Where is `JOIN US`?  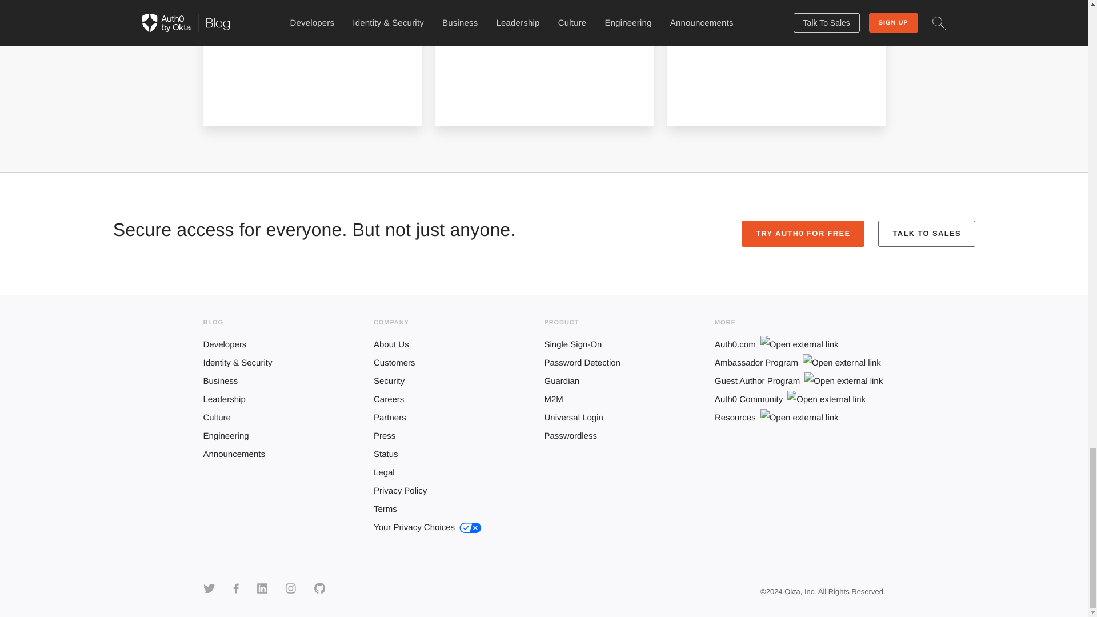 JOIN US is located at coordinates (485, 91).